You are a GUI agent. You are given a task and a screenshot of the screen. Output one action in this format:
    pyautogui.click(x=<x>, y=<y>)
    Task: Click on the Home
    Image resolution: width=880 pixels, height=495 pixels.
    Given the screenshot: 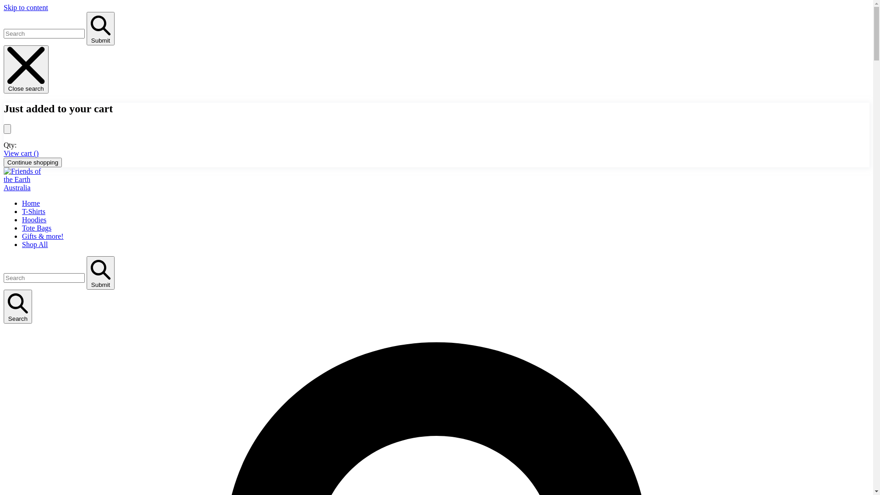 What is the action you would take?
    pyautogui.click(x=31, y=203)
    